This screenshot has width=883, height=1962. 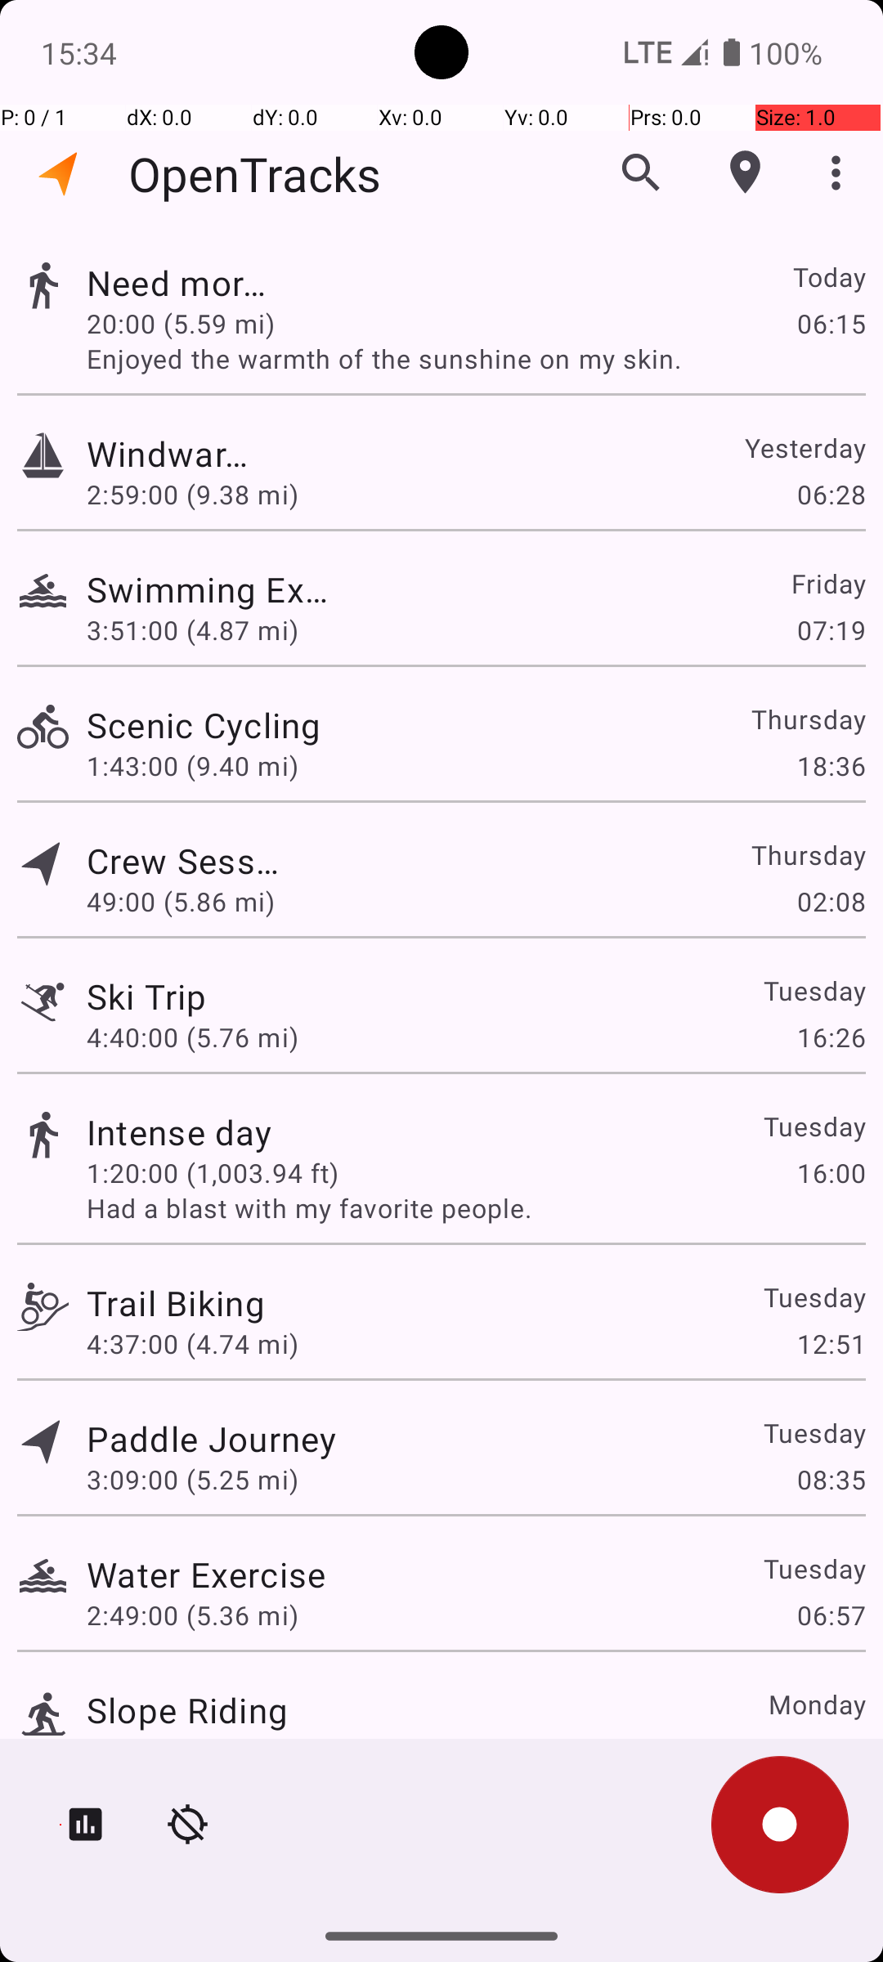 I want to click on 18:36, so click(x=831, y=765).